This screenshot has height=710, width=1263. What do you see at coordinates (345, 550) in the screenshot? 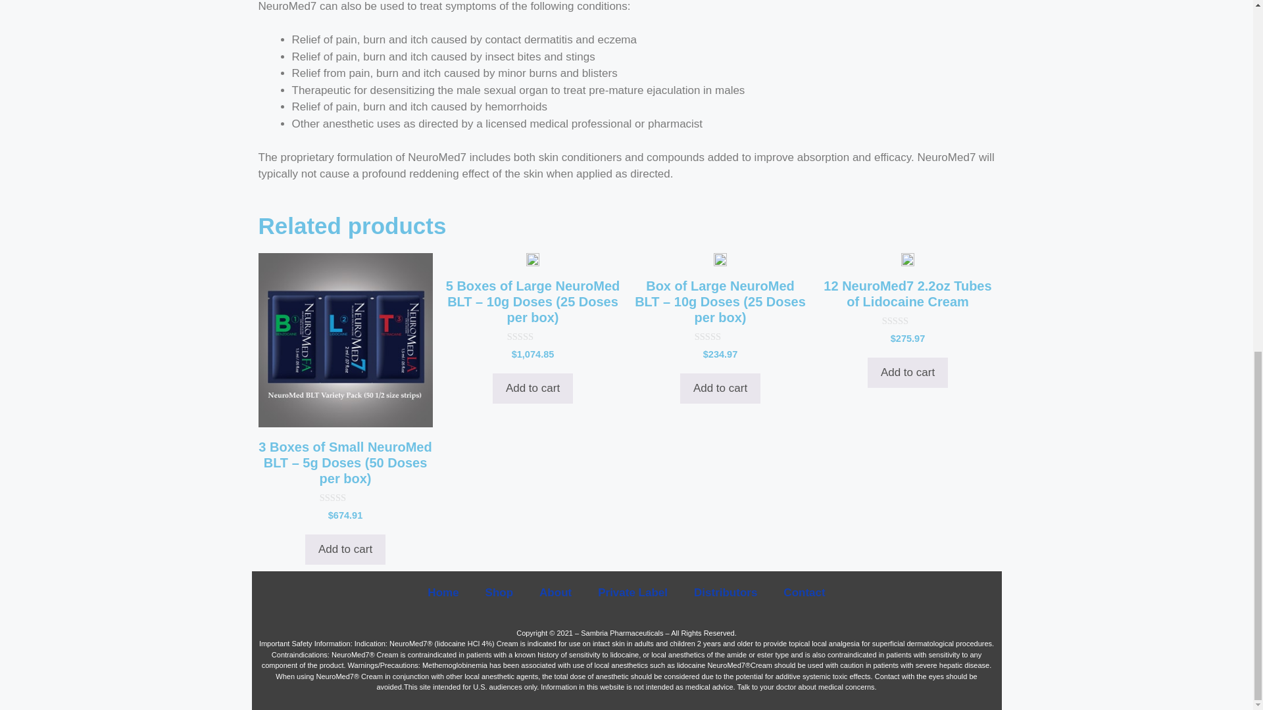
I see `Add to cart` at bounding box center [345, 550].